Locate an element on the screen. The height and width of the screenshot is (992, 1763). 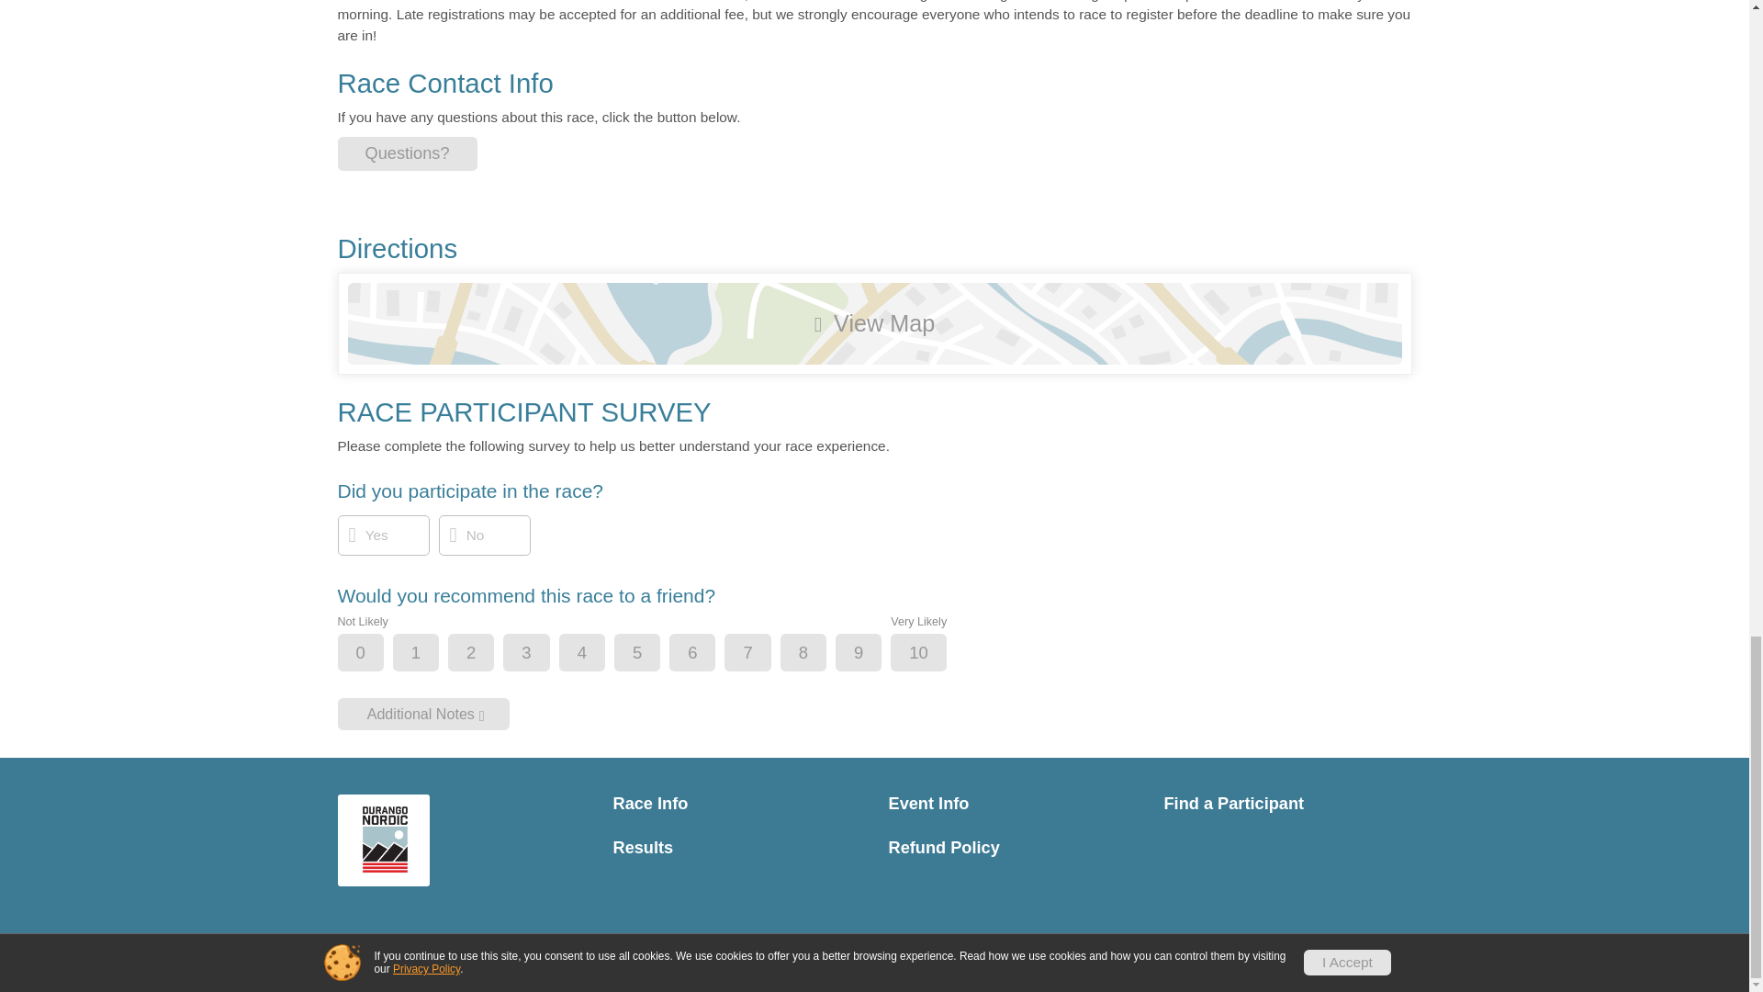
6 is located at coordinates (707, 654).